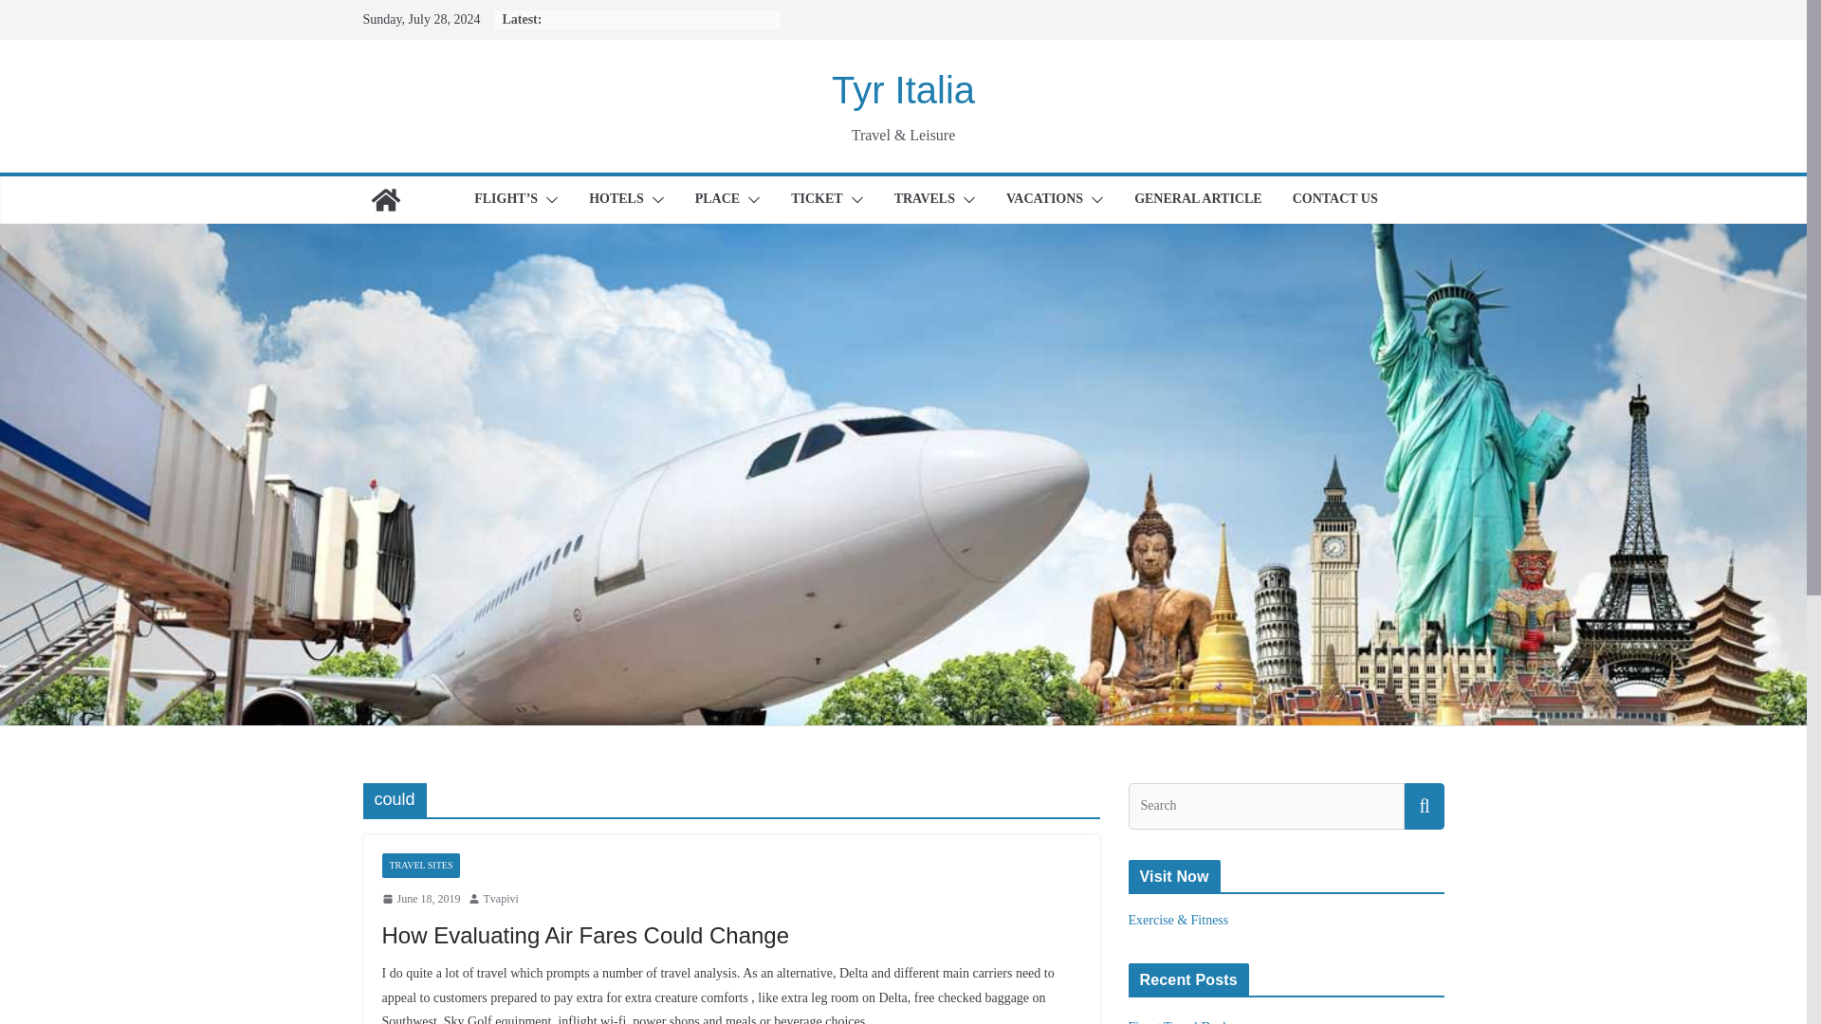 The height and width of the screenshot is (1024, 1821). Describe the element at coordinates (420, 900) in the screenshot. I see `1:03 pm` at that location.